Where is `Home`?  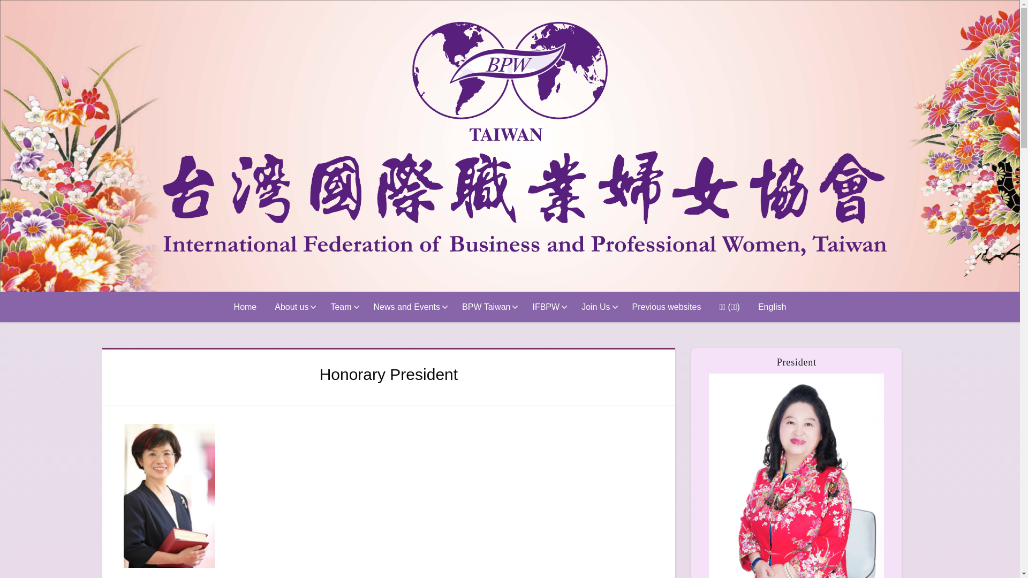 Home is located at coordinates (245, 307).